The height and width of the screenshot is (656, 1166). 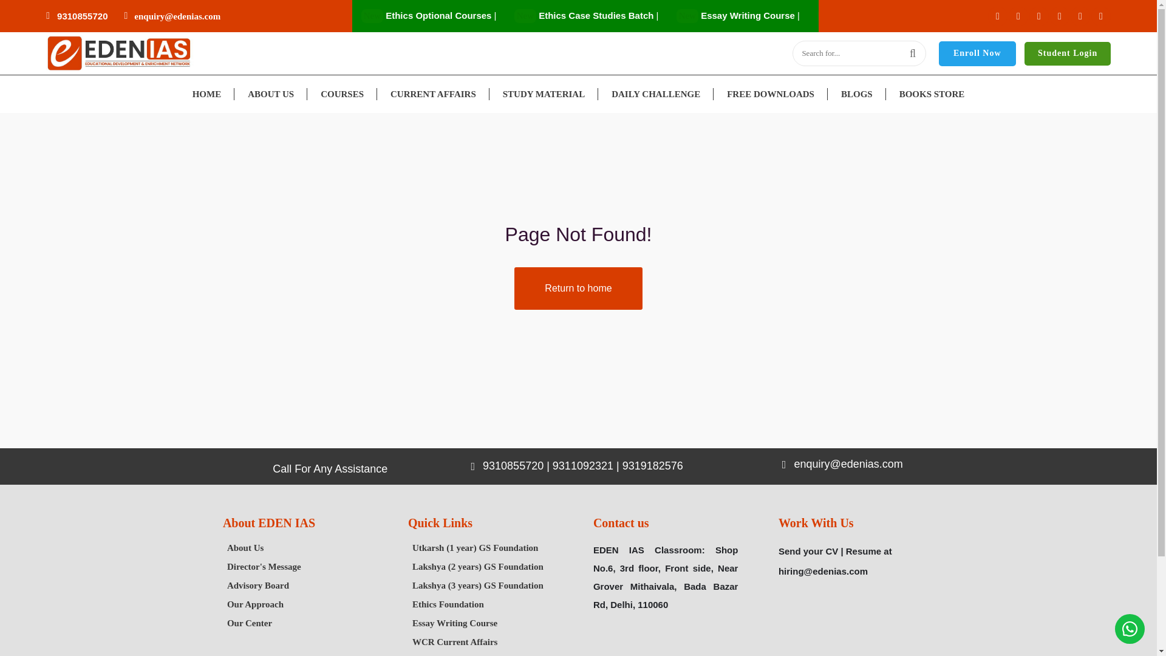 I want to click on HOME, so click(x=207, y=94).